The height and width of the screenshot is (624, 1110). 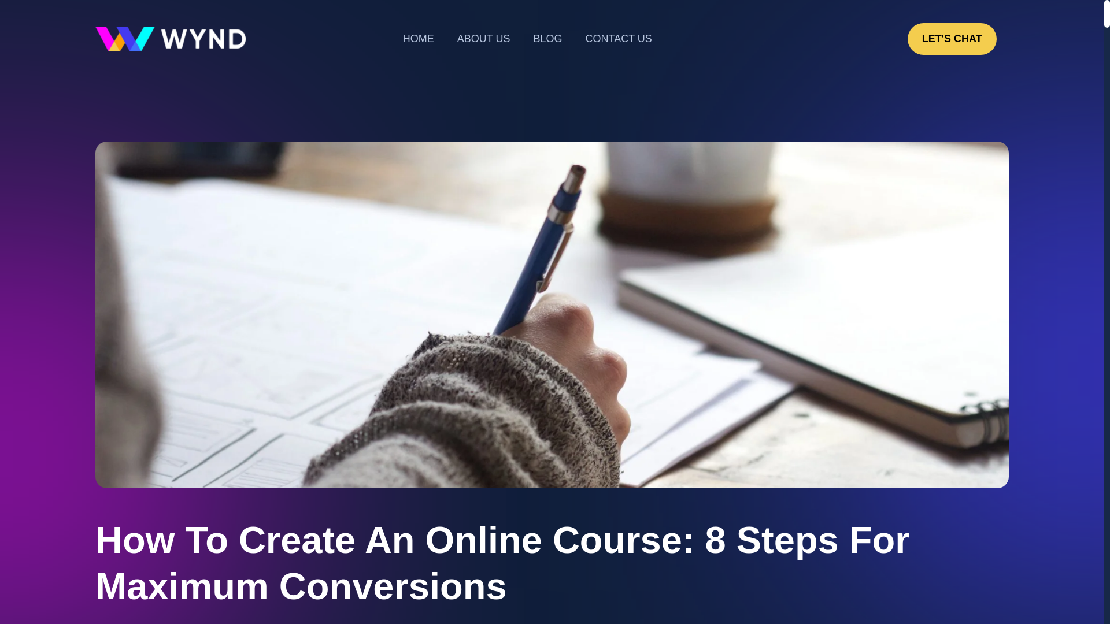 I want to click on ABOUT US, so click(x=483, y=39).